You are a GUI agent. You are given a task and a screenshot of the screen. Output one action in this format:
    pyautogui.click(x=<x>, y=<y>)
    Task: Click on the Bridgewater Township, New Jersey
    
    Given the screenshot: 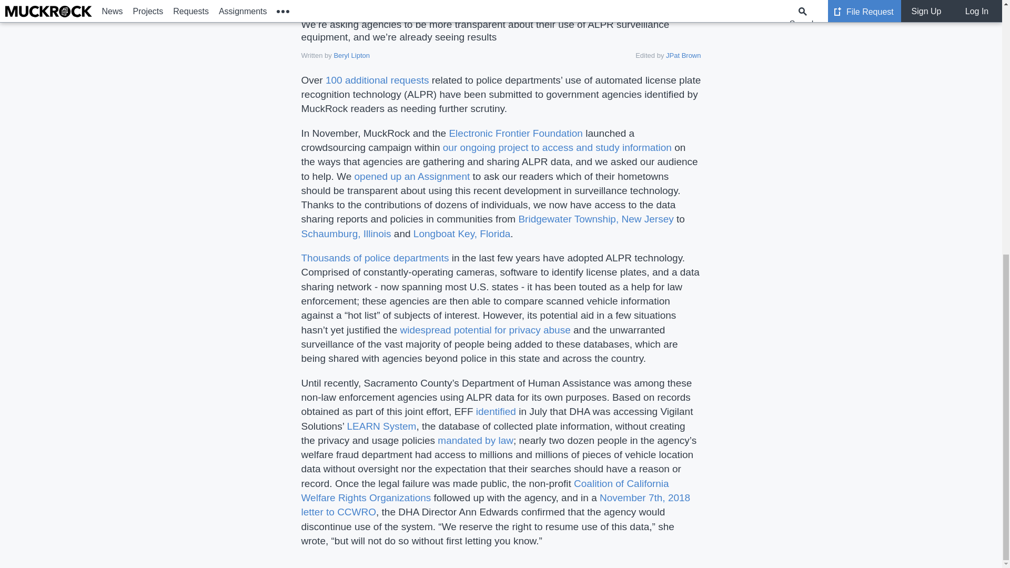 What is the action you would take?
    pyautogui.click(x=595, y=219)
    